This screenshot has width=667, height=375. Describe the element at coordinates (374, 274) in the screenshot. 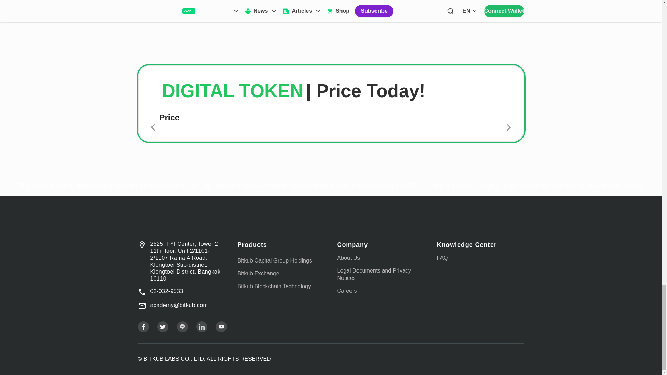

I see `Legal Documents and Privacy Notices` at that location.